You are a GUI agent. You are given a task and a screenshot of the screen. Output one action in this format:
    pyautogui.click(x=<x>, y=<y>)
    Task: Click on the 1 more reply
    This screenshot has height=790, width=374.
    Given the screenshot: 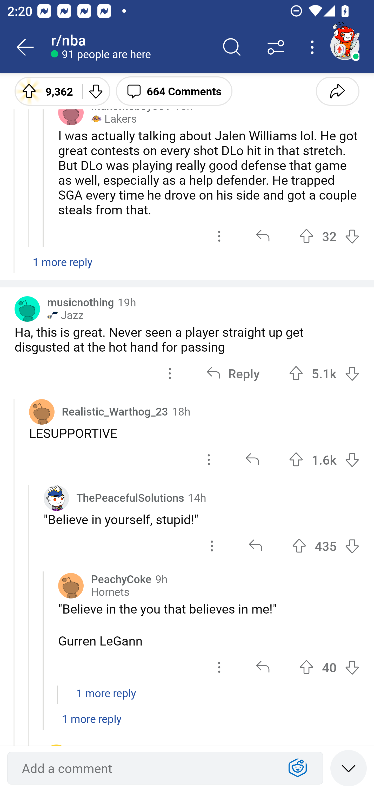 What is the action you would take?
    pyautogui.click(x=187, y=267)
    